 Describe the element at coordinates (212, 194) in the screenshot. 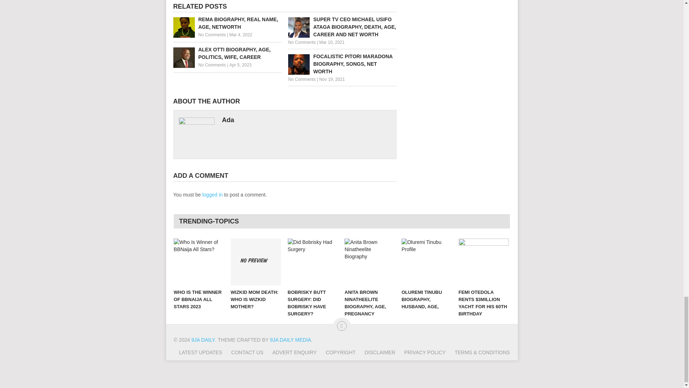

I see `logged in` at that location.